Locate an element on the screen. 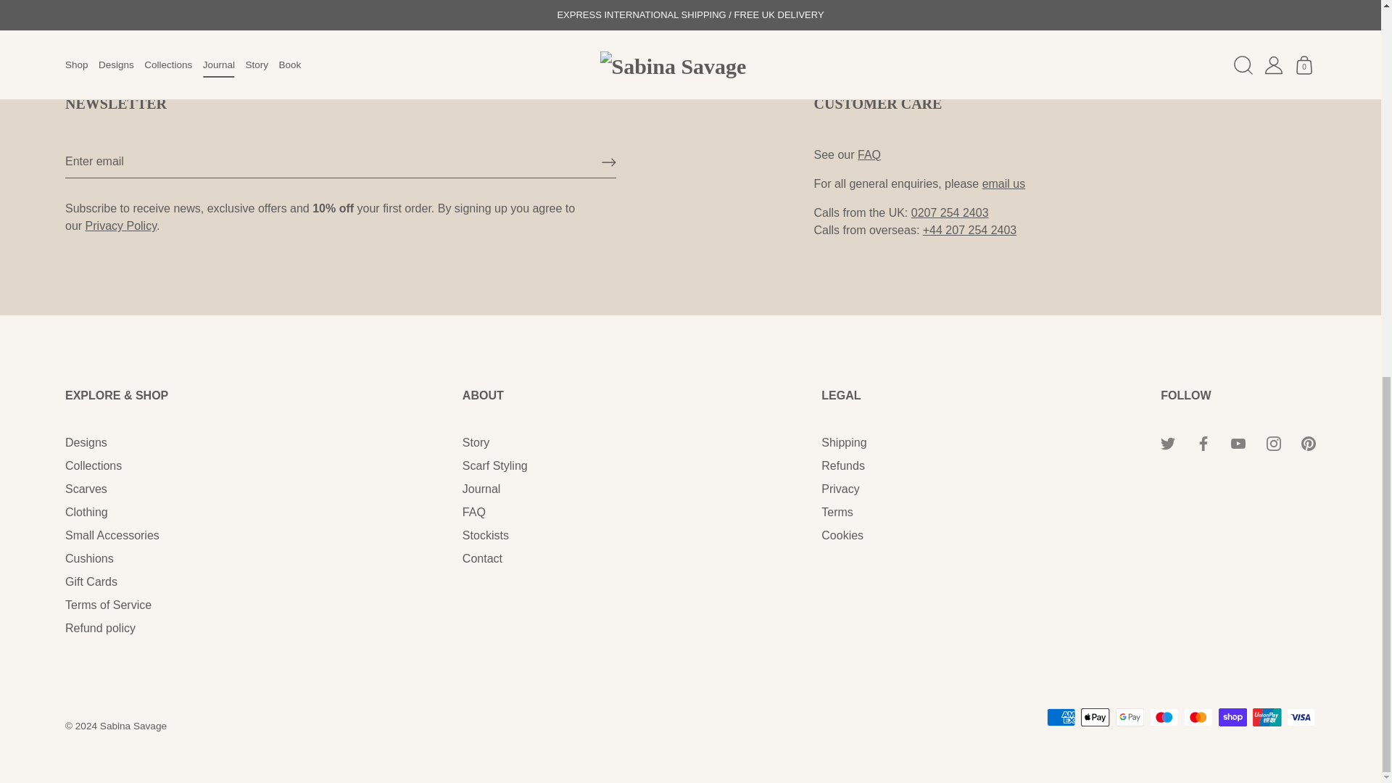 This screenshot has height=783, width=1392. RIGHT ARROW LONG is located at coordinates (609, 162).